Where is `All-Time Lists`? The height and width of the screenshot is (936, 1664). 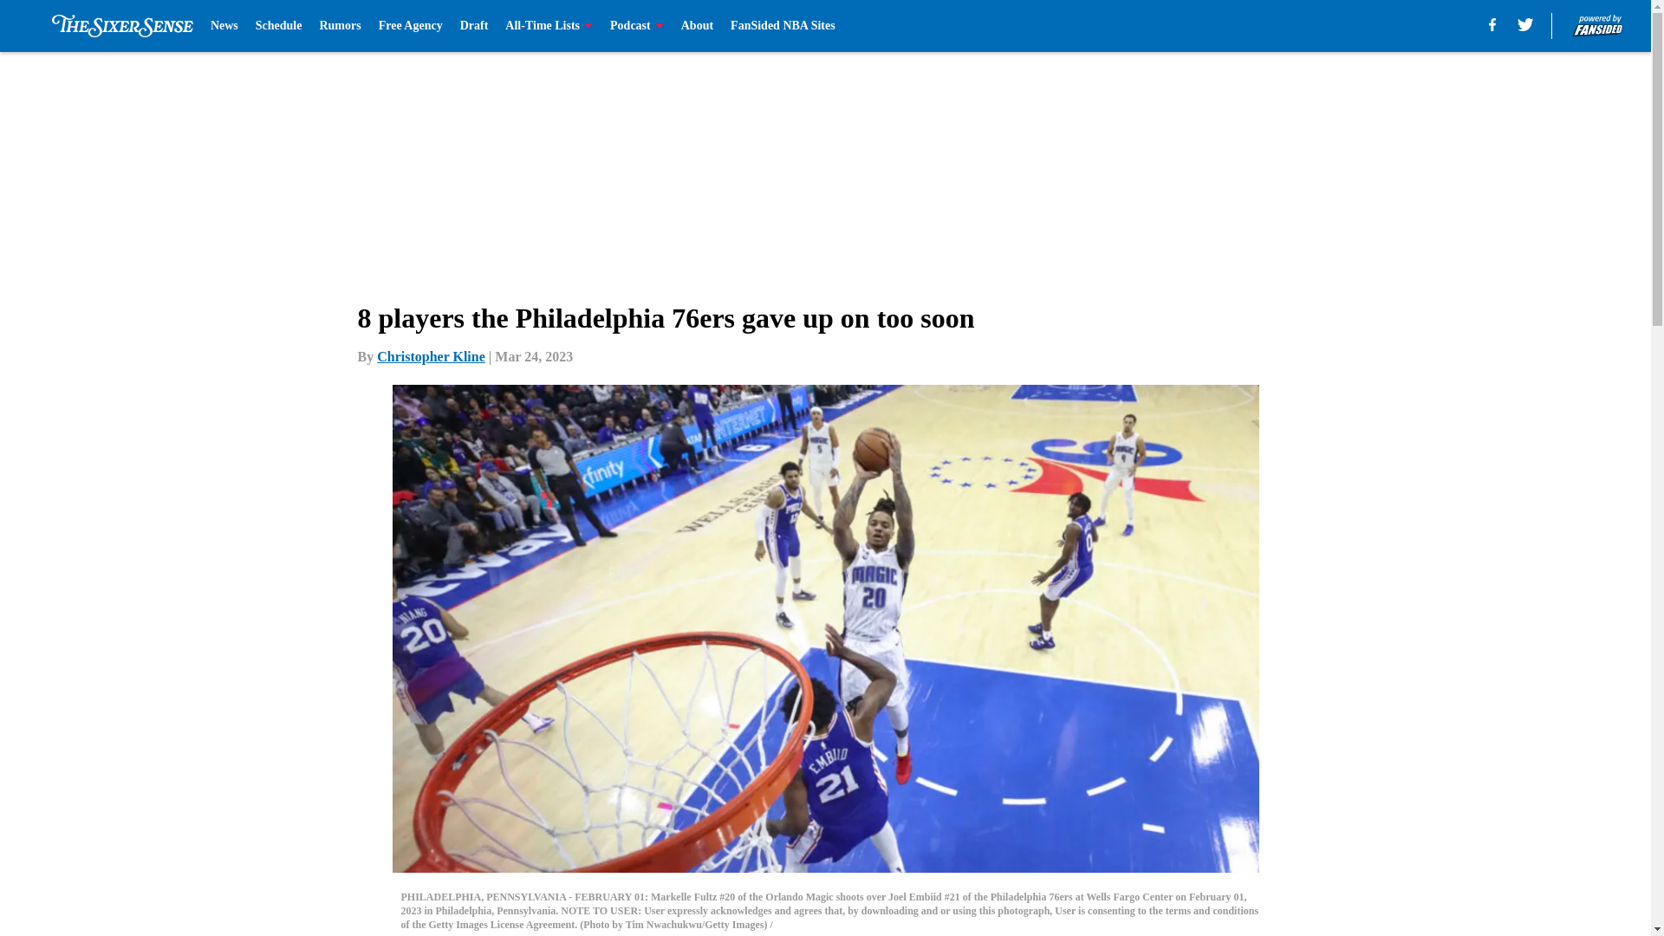 All-Time Lists is located at coordinates (549, 26).